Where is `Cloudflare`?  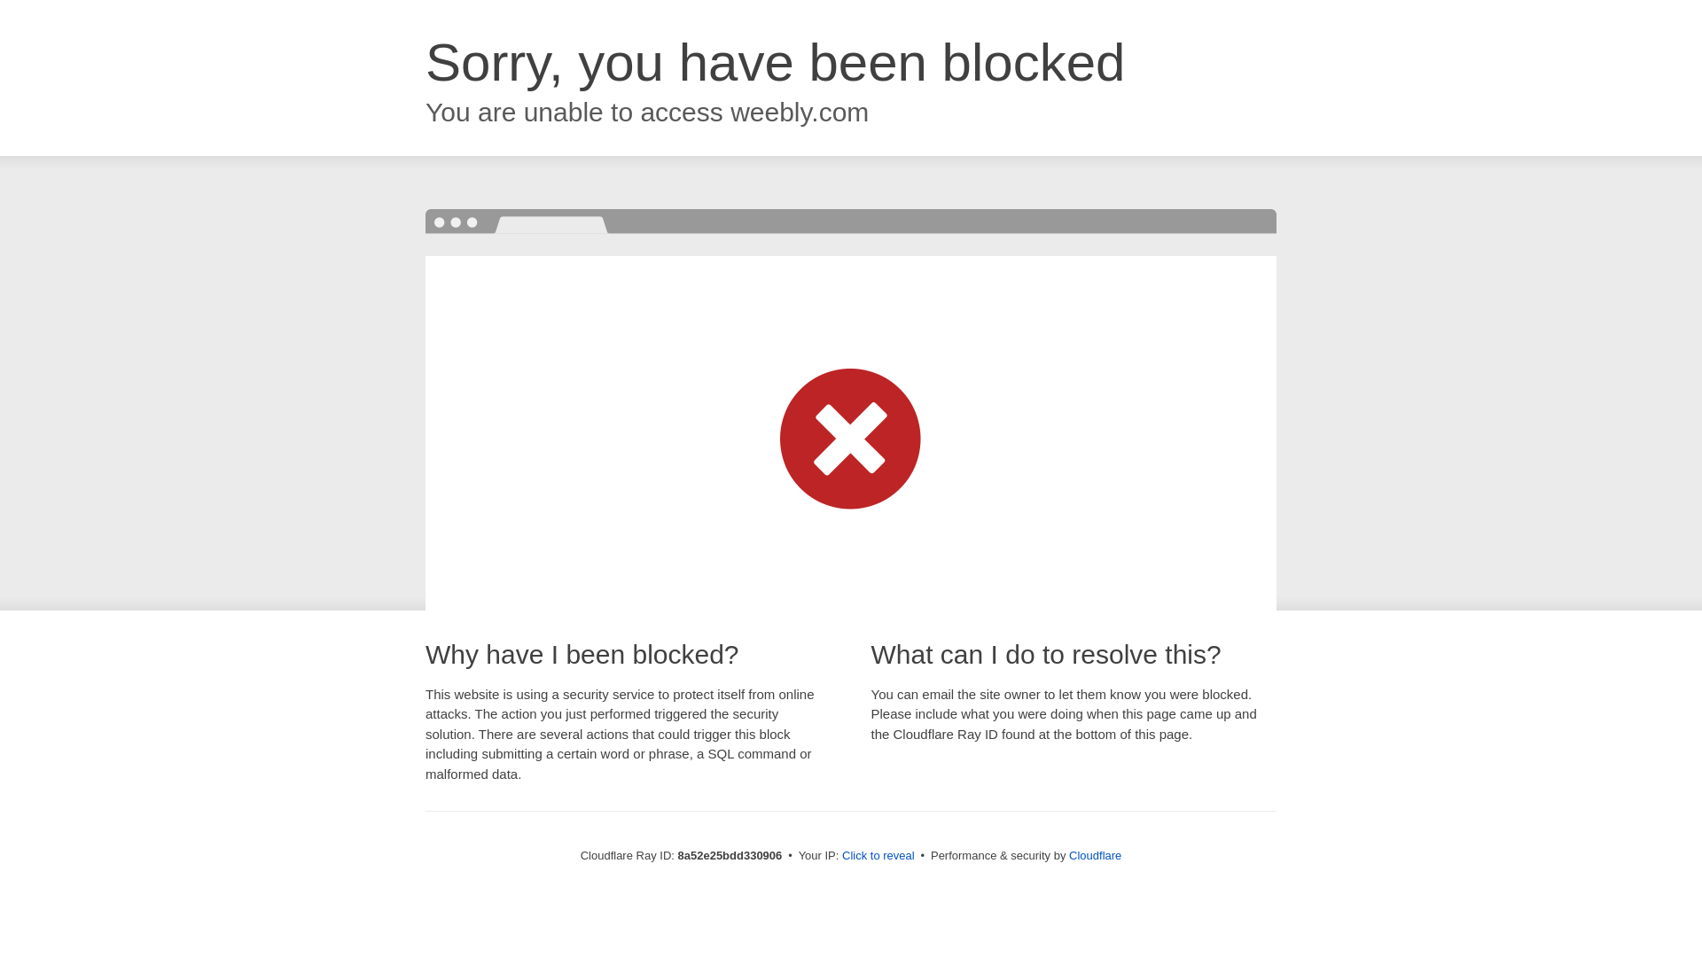
Cloudflare is located at coordinates (1095, 855).